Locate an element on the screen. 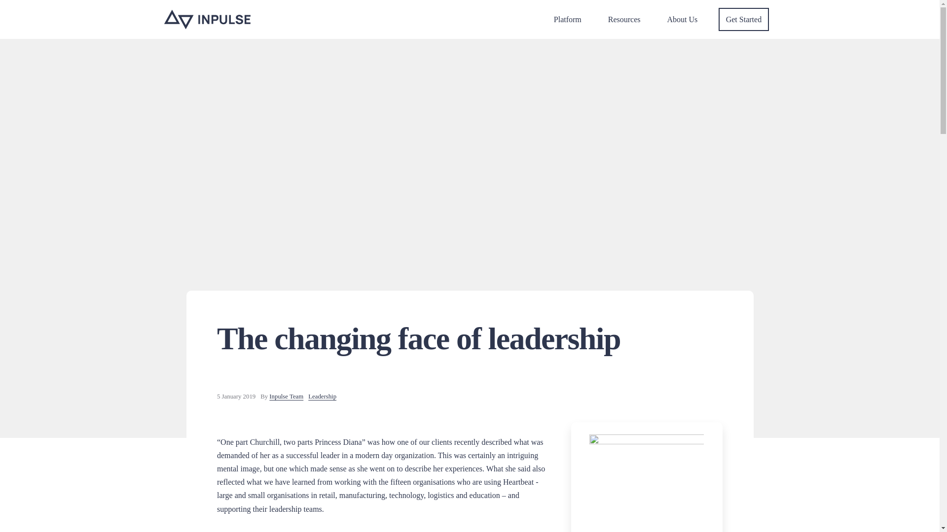 The image size is (947, 532). About Us is located at coordinates (683, 20).